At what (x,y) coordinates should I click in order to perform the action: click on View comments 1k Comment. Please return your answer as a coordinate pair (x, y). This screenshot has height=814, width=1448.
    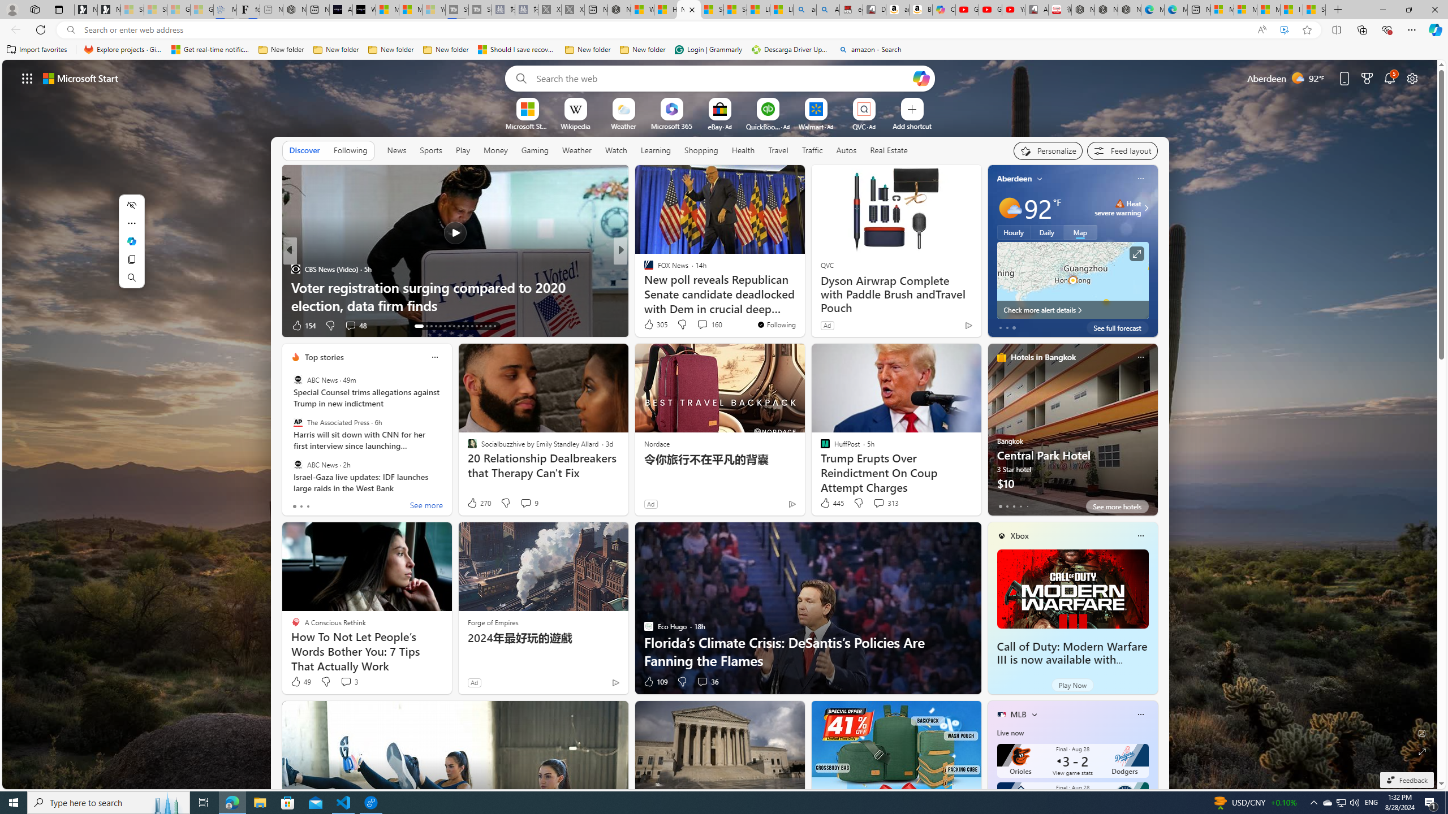
    Looking at the image, I should click on (695, 325).